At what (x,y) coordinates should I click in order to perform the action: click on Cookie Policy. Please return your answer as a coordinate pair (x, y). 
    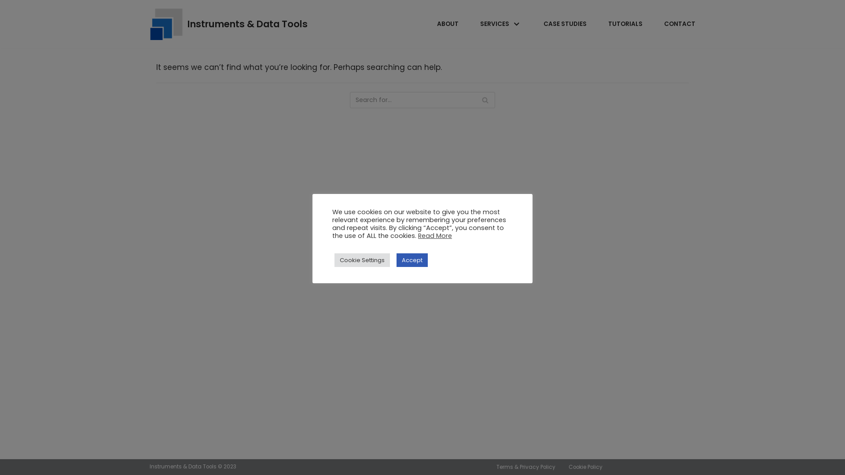
    Looking at the image, I should click on (585, 467).